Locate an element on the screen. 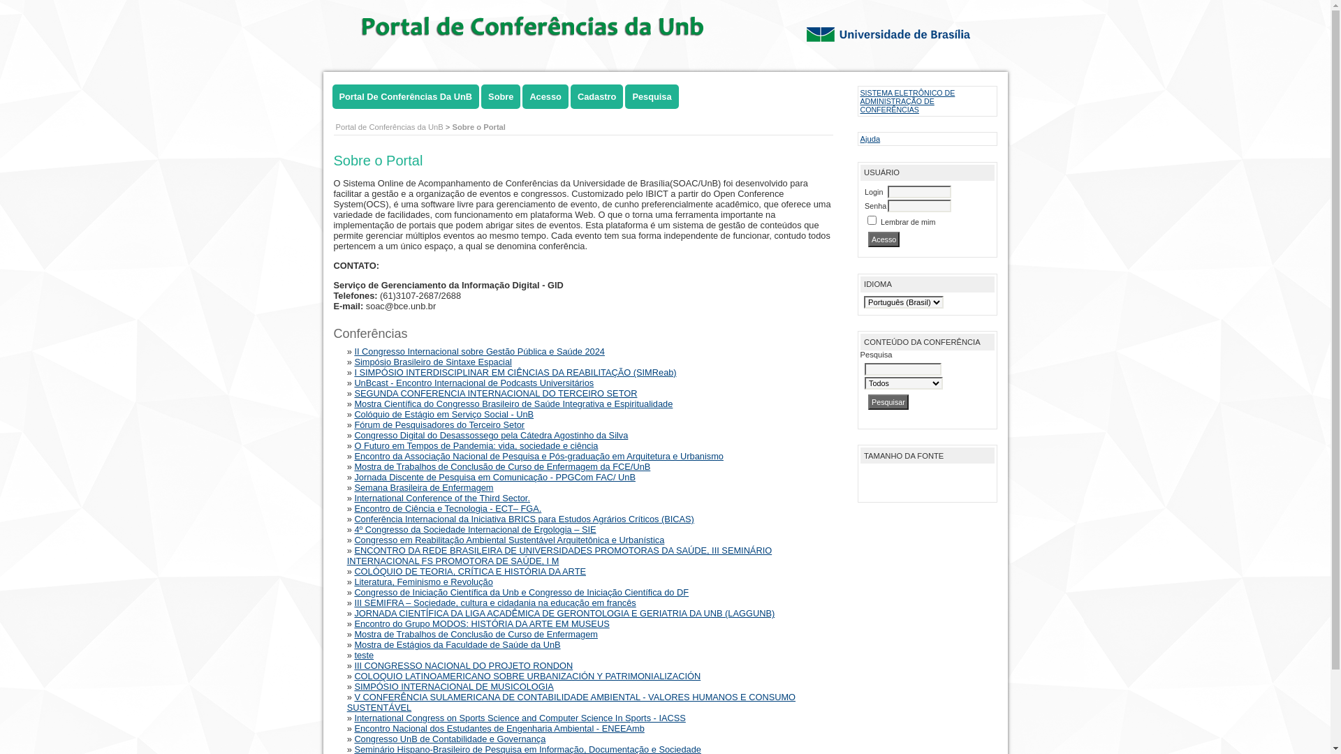 The image size is (1341, 754). SEGUNDA CONFERENCIA INTERNACIONAL DO TERCEIRO SETOR is located at coordinates (495, 394).